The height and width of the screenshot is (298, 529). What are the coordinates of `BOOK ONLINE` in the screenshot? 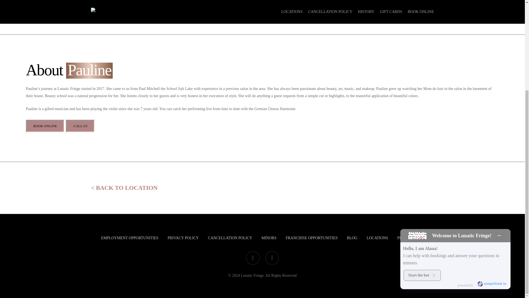 It's located at (45, 126).